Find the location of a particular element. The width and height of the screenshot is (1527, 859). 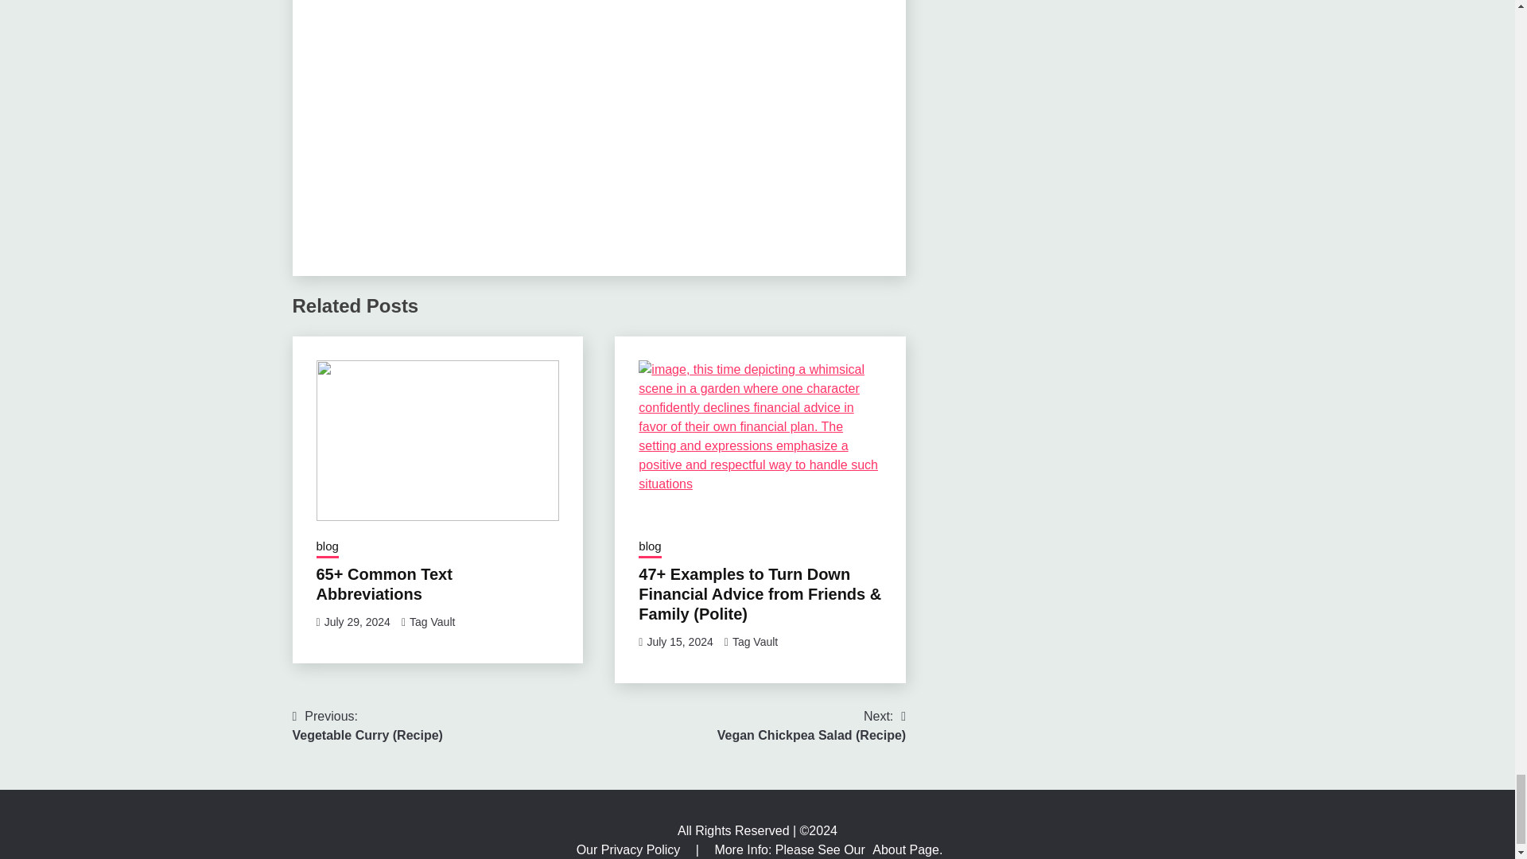

July 29, 2024 is located at coordinates (357, 622).